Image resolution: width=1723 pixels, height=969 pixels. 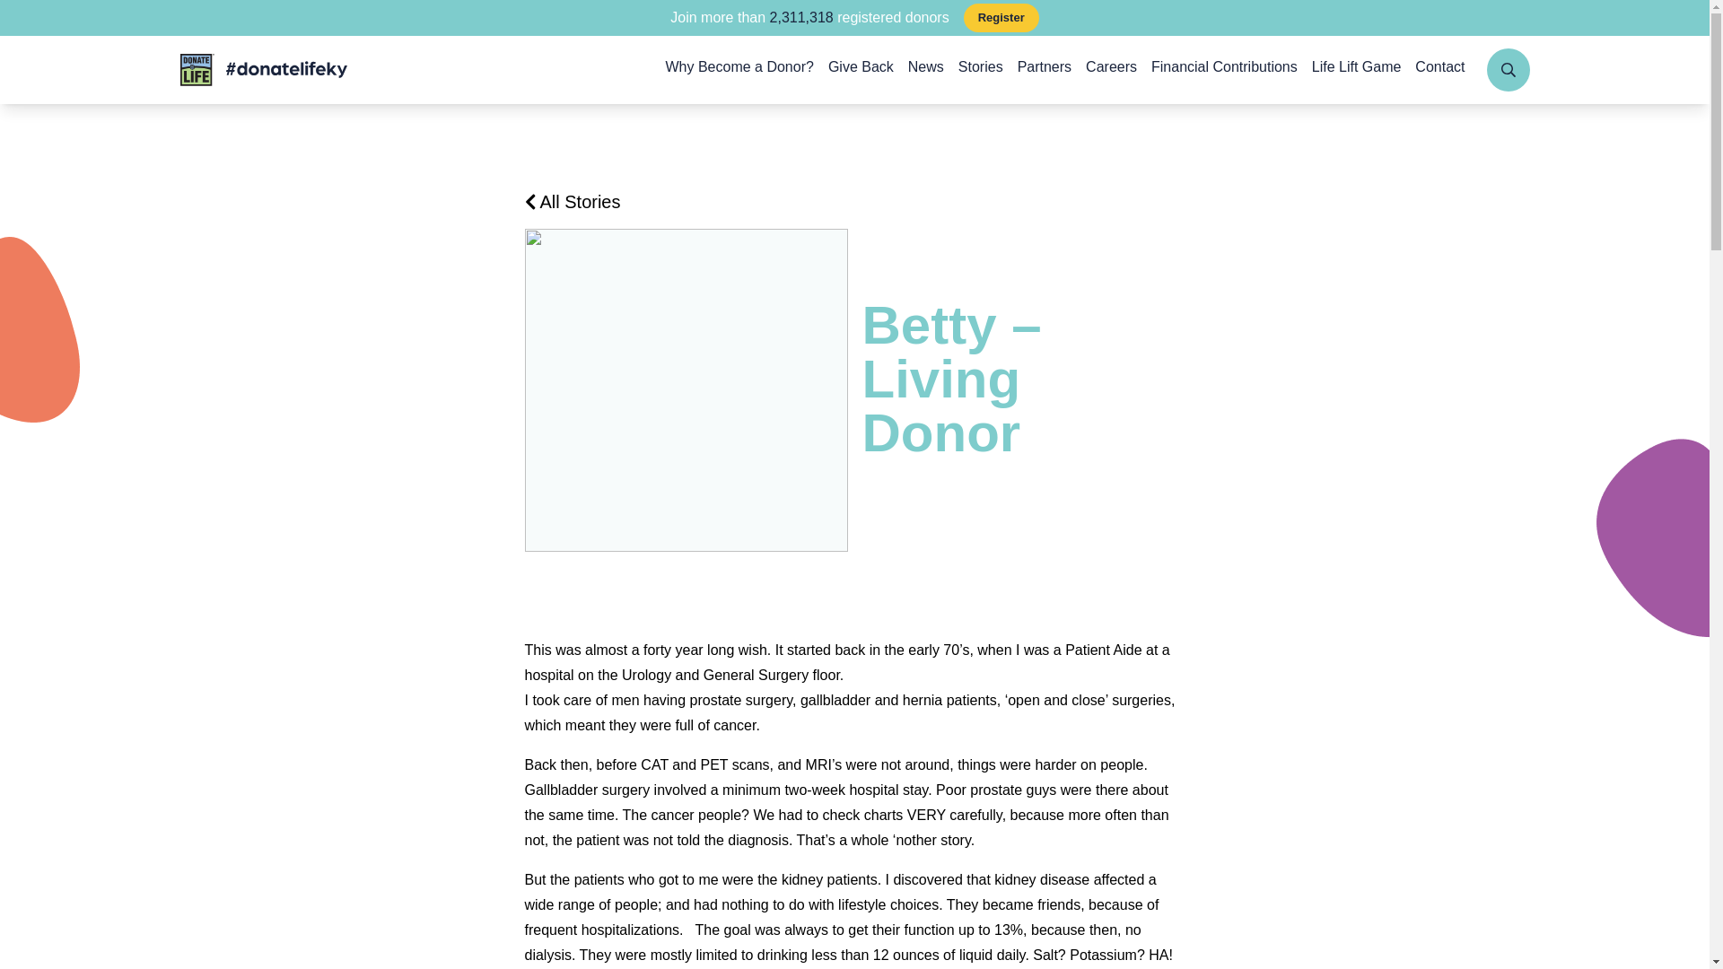 I want to click on Partners, so click(x=1045, y=69).